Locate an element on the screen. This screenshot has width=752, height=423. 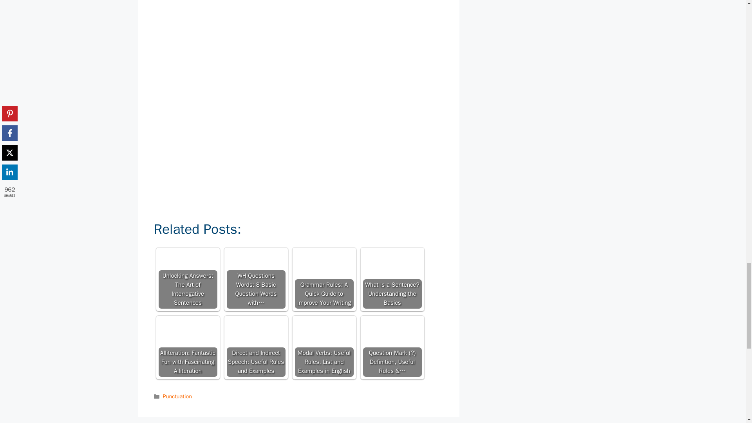
Modal Verbs: Useful Rules, List and Examples in English is located at coordinates (324, 334).